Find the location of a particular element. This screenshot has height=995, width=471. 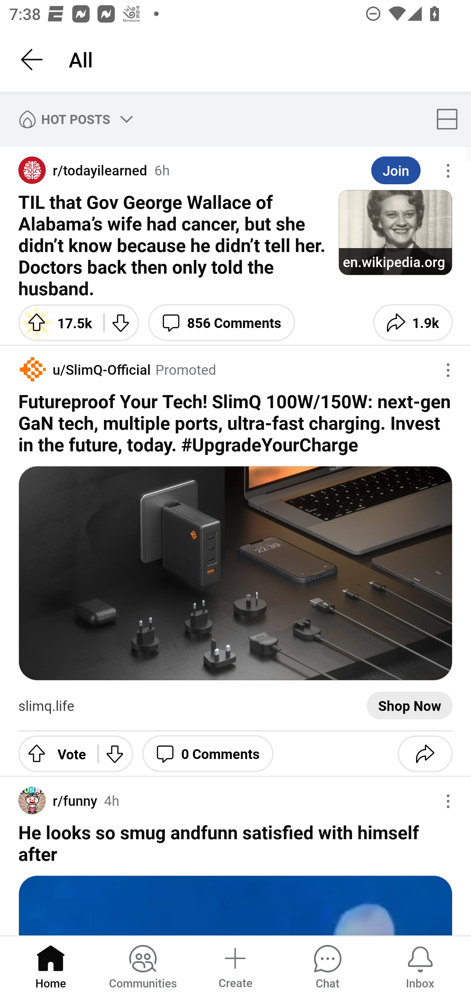

856 Comments is located at coordinates (221, 322).